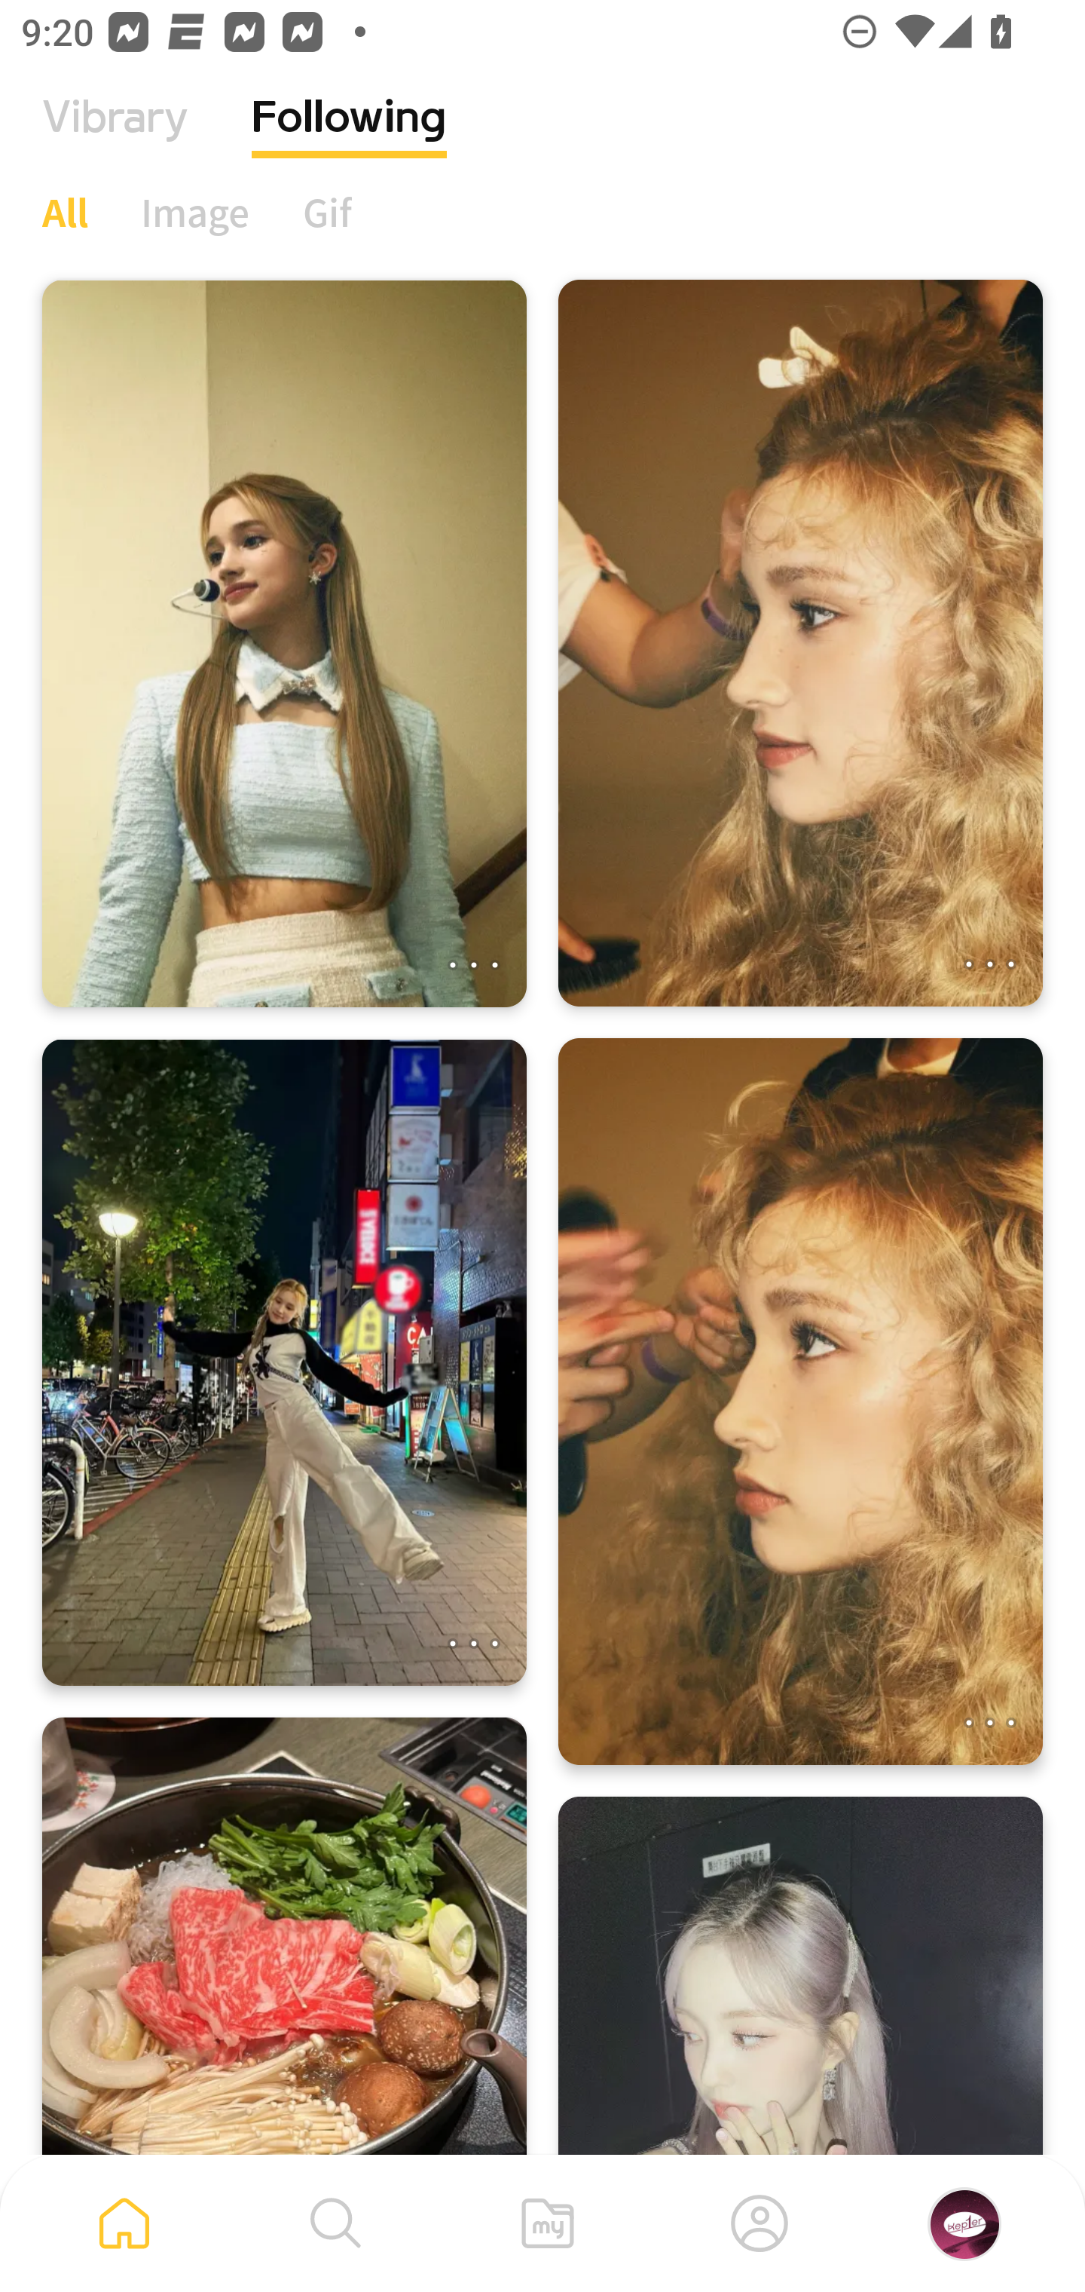 Image resolution: width=1085 pixels, height=2292 pixels. I want to click on Vibrary, so click(115, 139).